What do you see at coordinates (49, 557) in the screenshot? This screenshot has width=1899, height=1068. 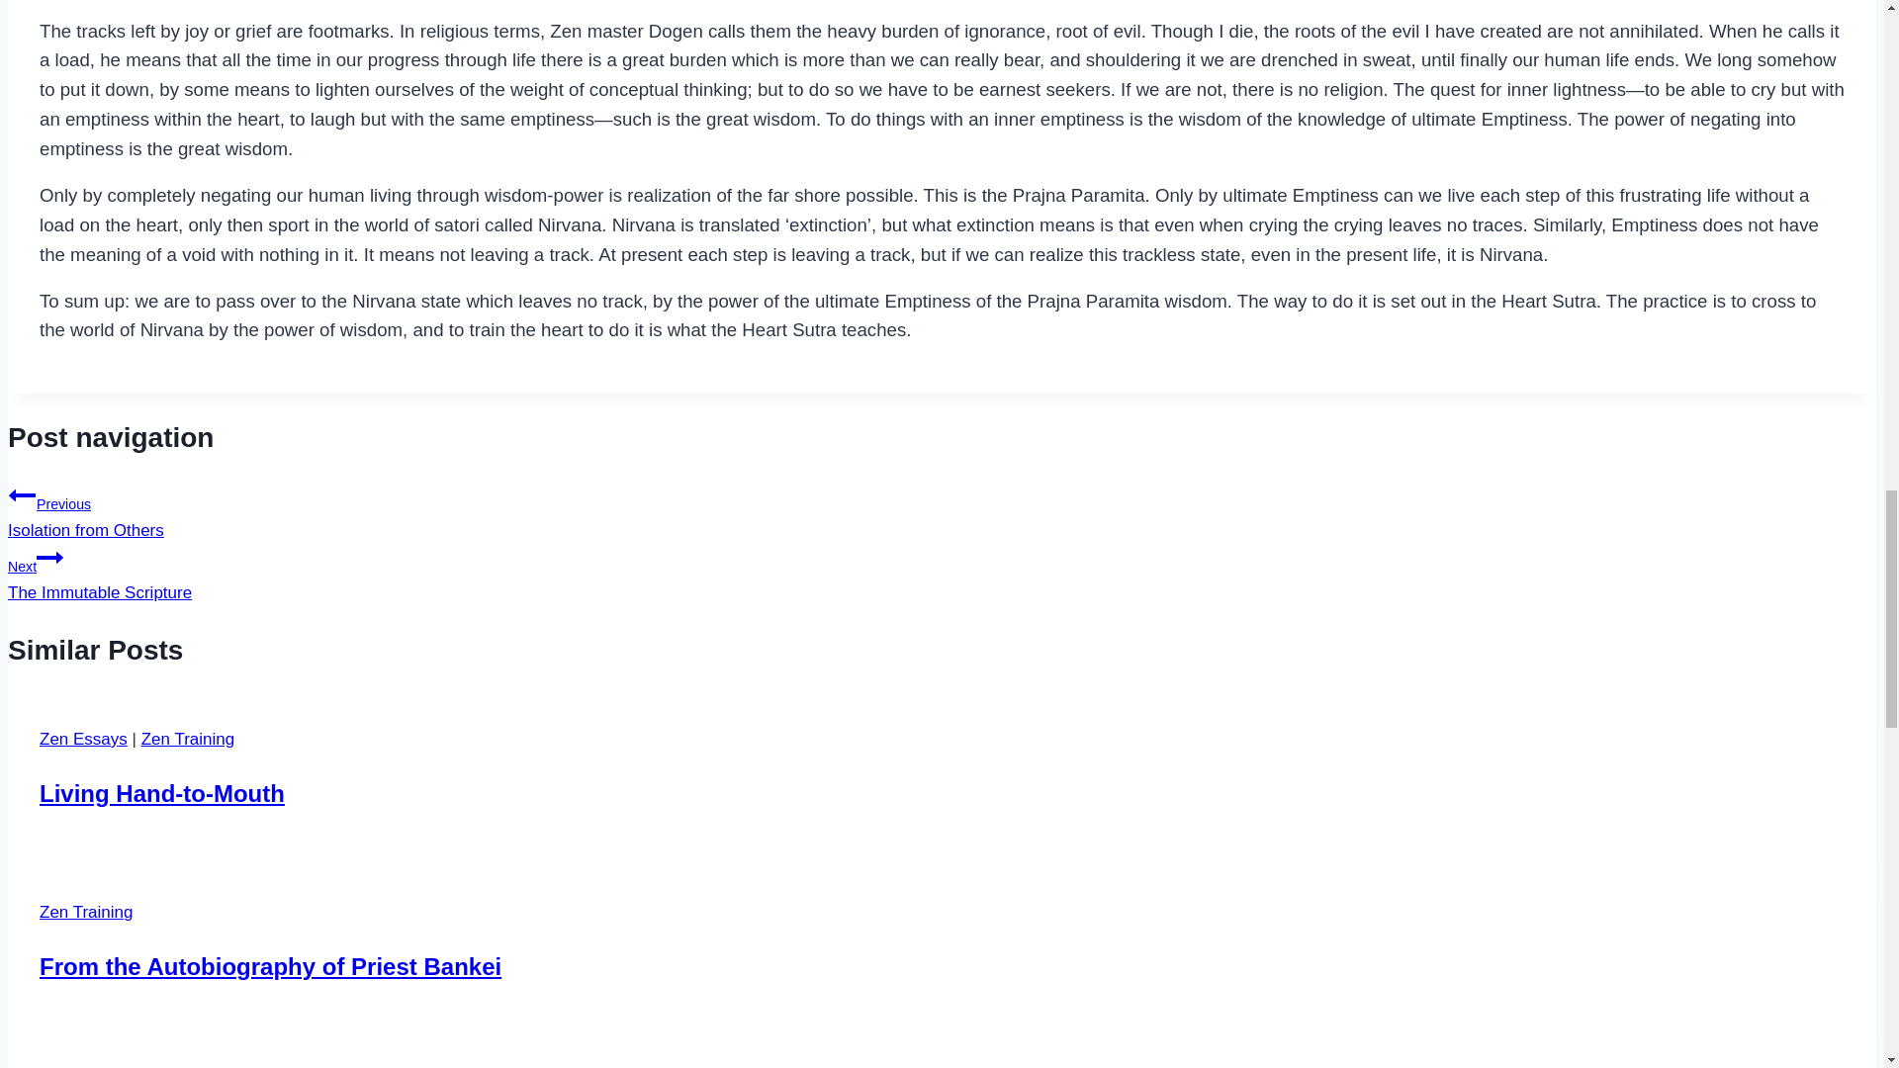 I see `Continue` at bounding box center [49, 557].